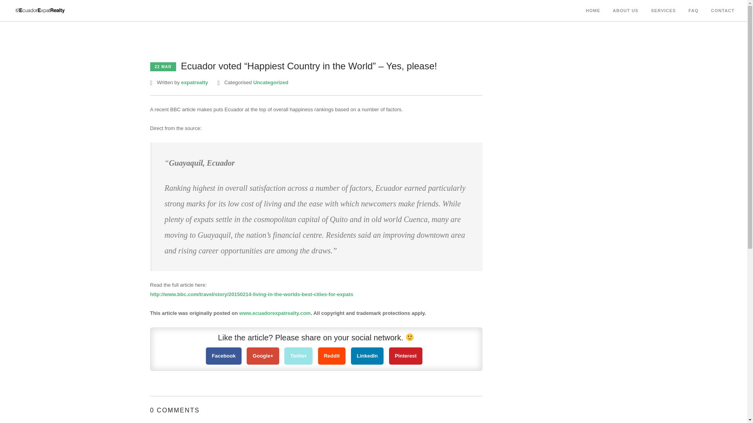 This screenshot has height=423, width=753. What do you see at coordinates (224, 356) in the screenshot?
I see `Facebook` at bounding box center [224, 356].